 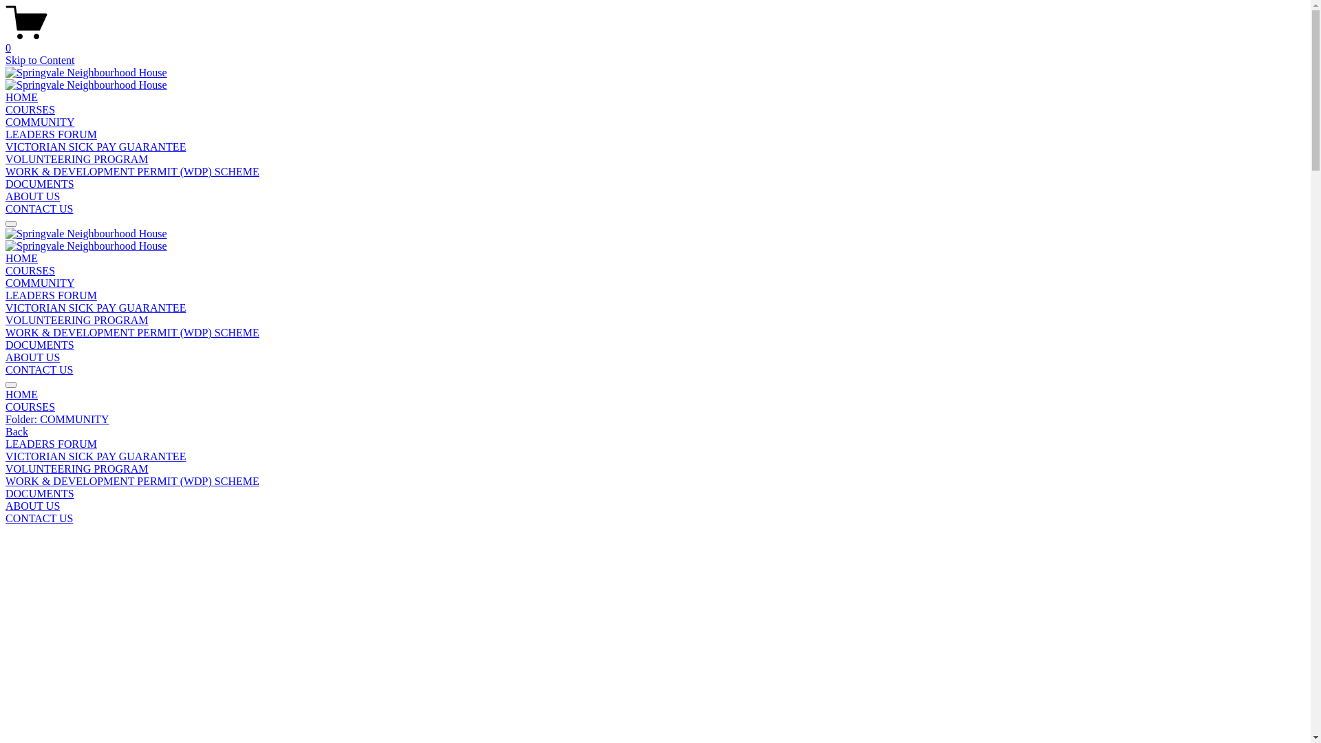 I want to click on WORK & DEVELOPMENT PERMIT (WDP) SCHEME, so click(x=132, y=172).